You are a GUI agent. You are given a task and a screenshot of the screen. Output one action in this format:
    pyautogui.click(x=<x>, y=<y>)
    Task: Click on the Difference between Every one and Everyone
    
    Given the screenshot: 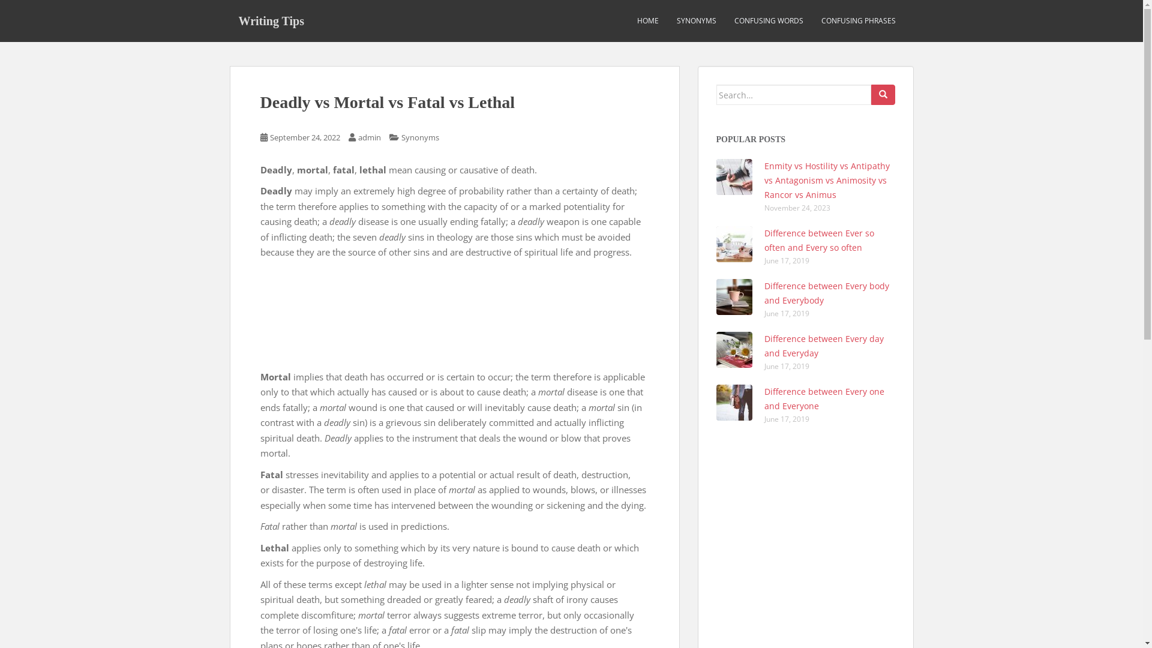 What is the action you would take?
    pyautogui.click(x=824, y=398)
    